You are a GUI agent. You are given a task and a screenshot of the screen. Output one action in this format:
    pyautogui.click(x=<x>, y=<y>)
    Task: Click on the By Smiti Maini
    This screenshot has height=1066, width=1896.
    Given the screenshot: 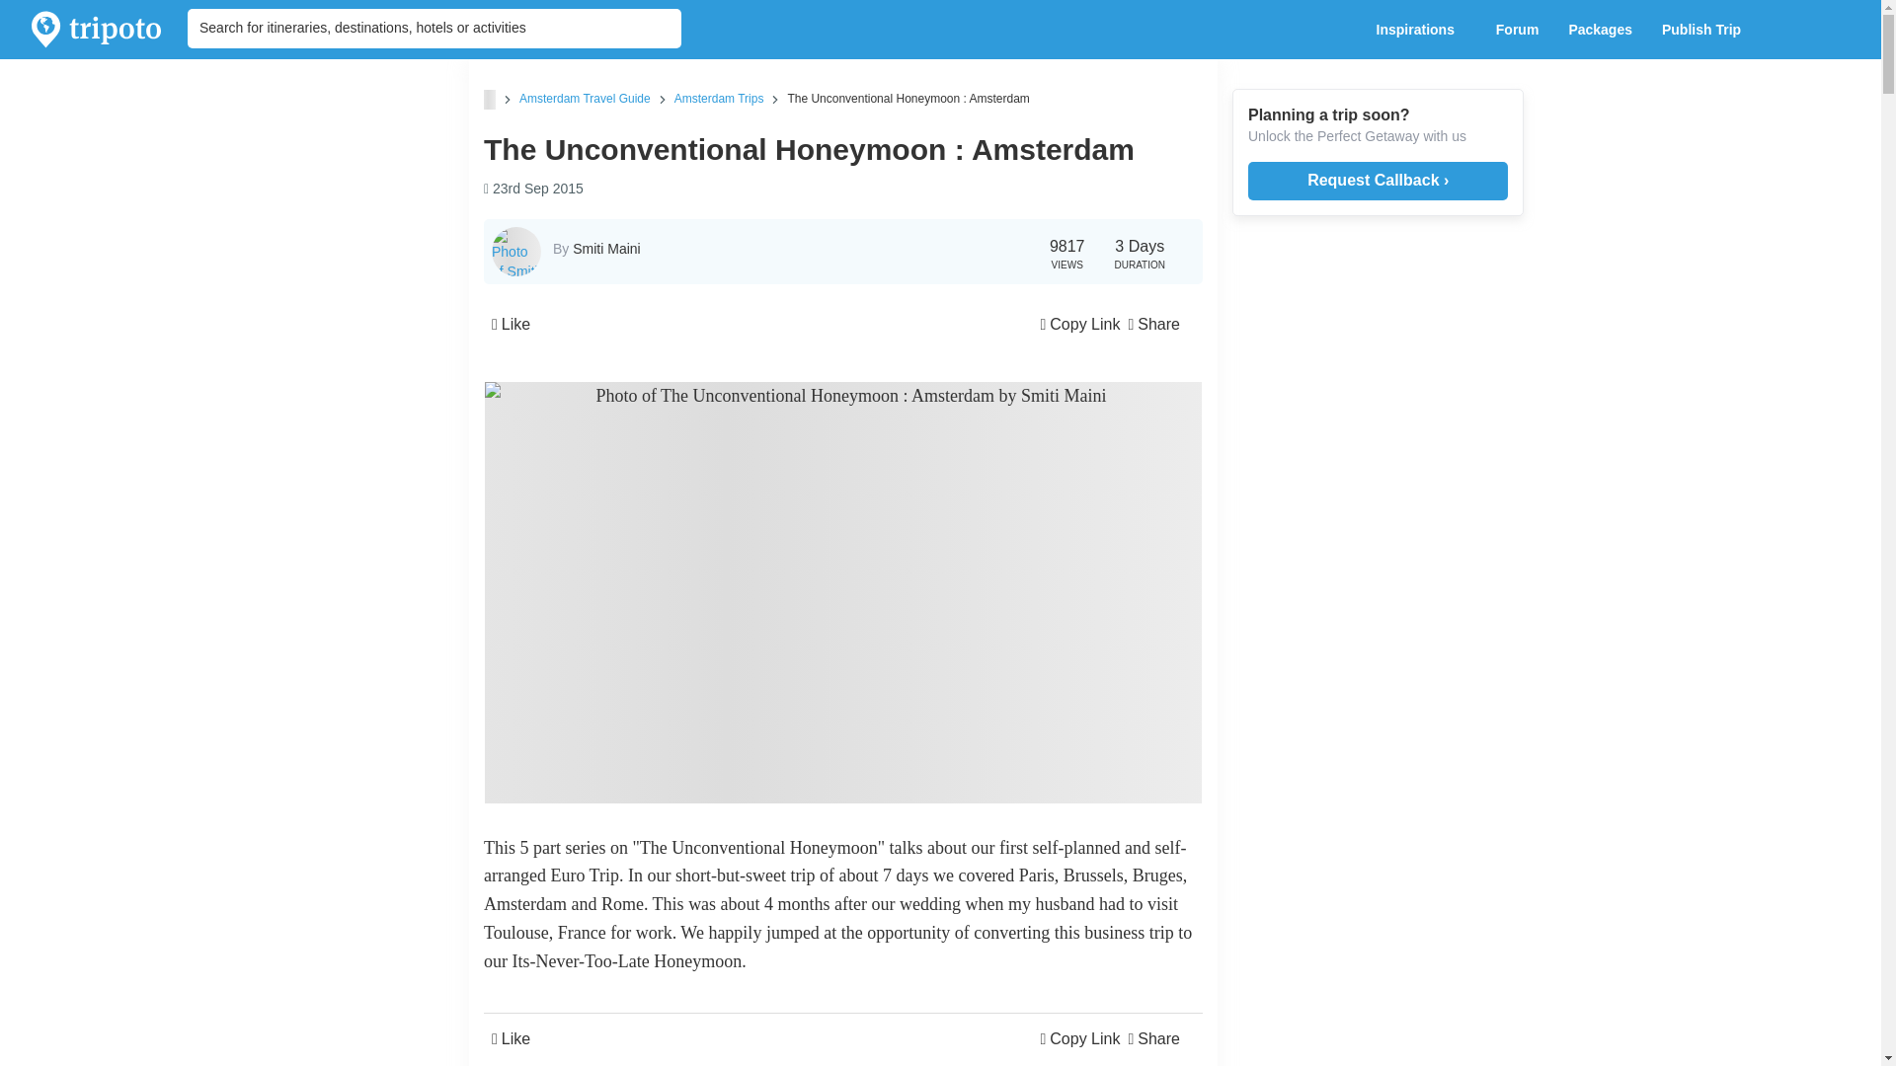 What is the action you would take?
    pyautogui.click(x=596, y=249)
    